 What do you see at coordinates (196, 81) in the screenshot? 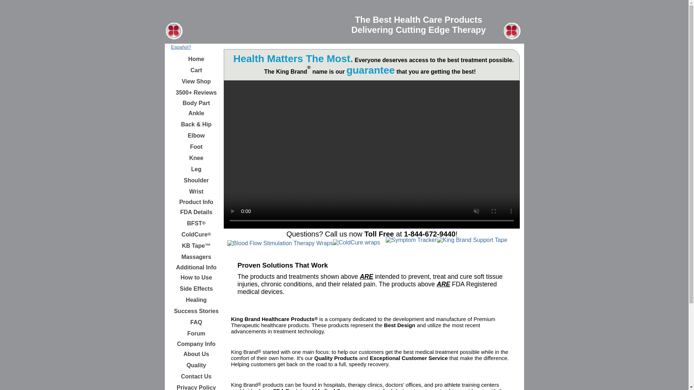
I see `View Shop` at bounding box center [196, 81].